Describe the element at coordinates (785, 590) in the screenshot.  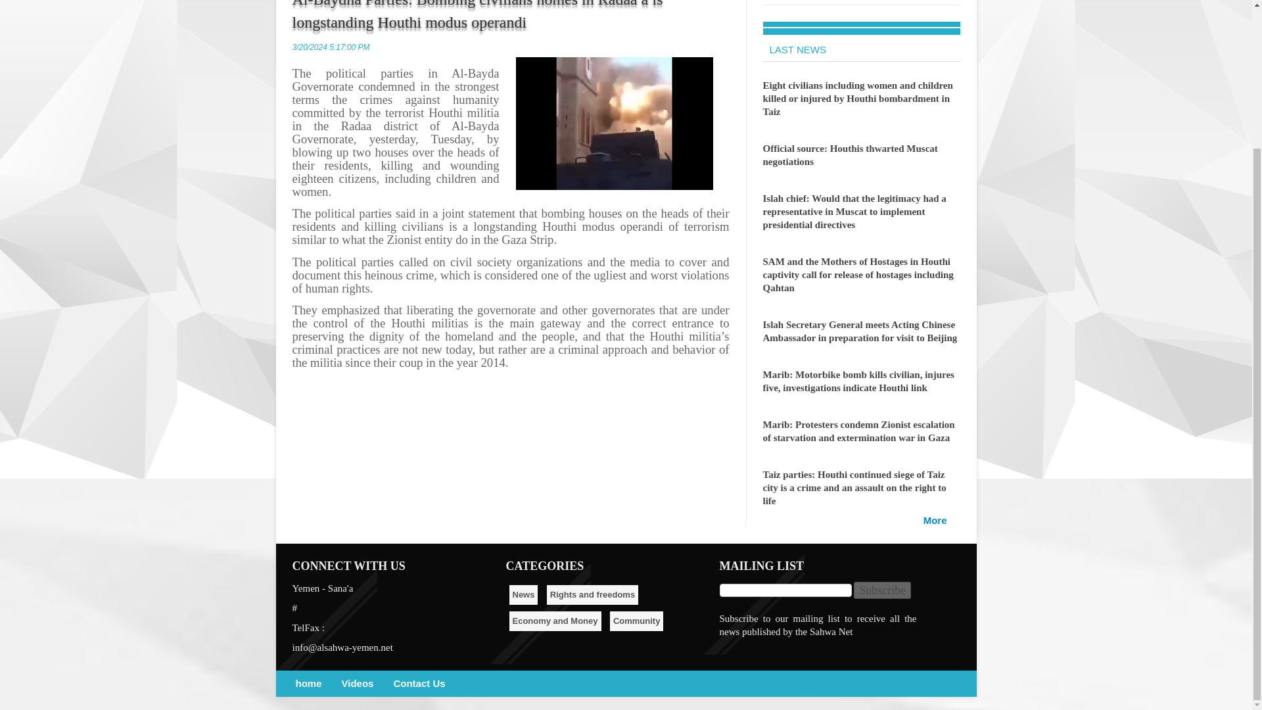
I see `Enter your email here` at that location.